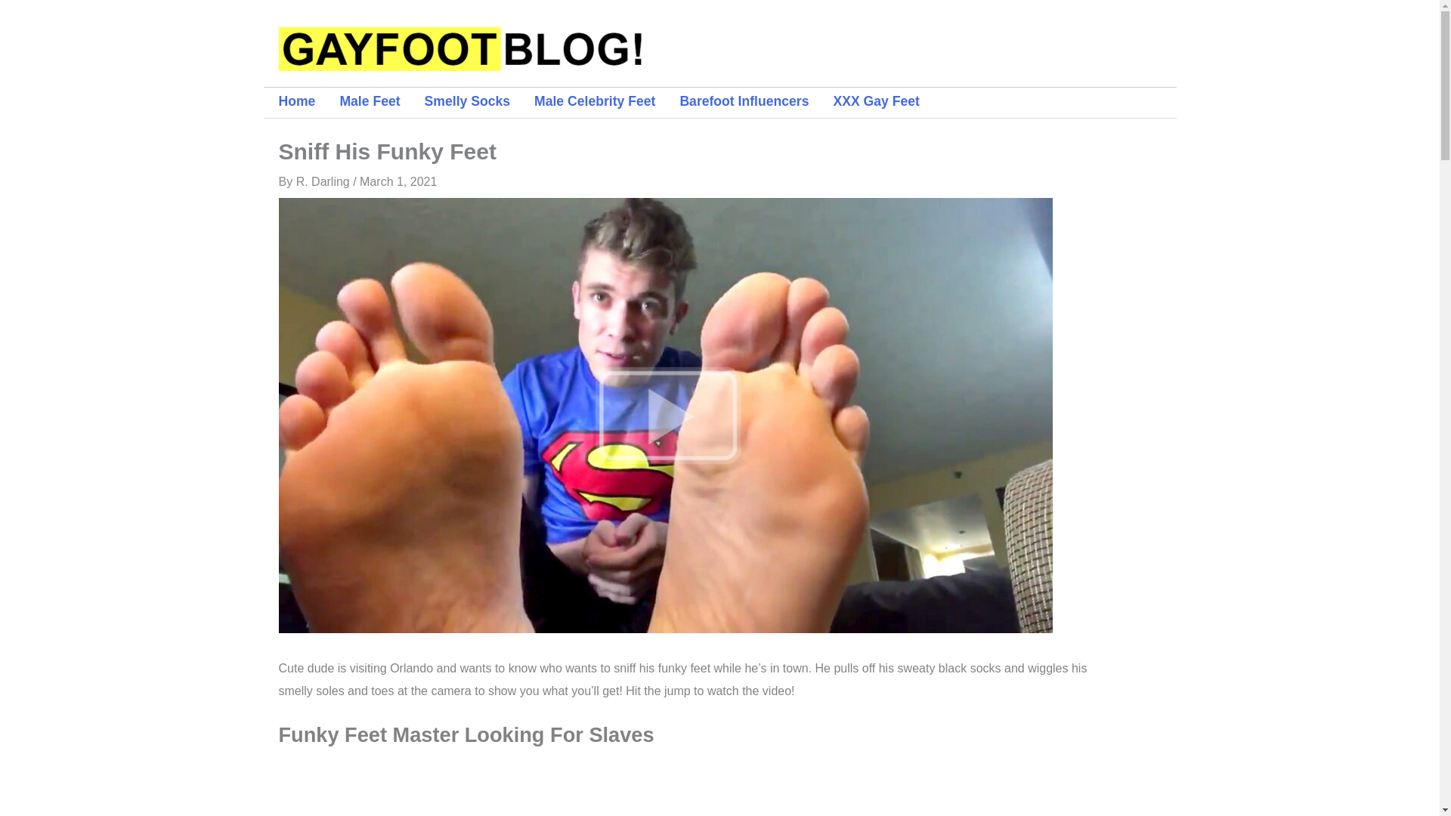 This screenshot has height=816, width=1451. Describe the element at coordinates (606, 101) in the screenshot. I see `Male Celebrity Feet` at that location.